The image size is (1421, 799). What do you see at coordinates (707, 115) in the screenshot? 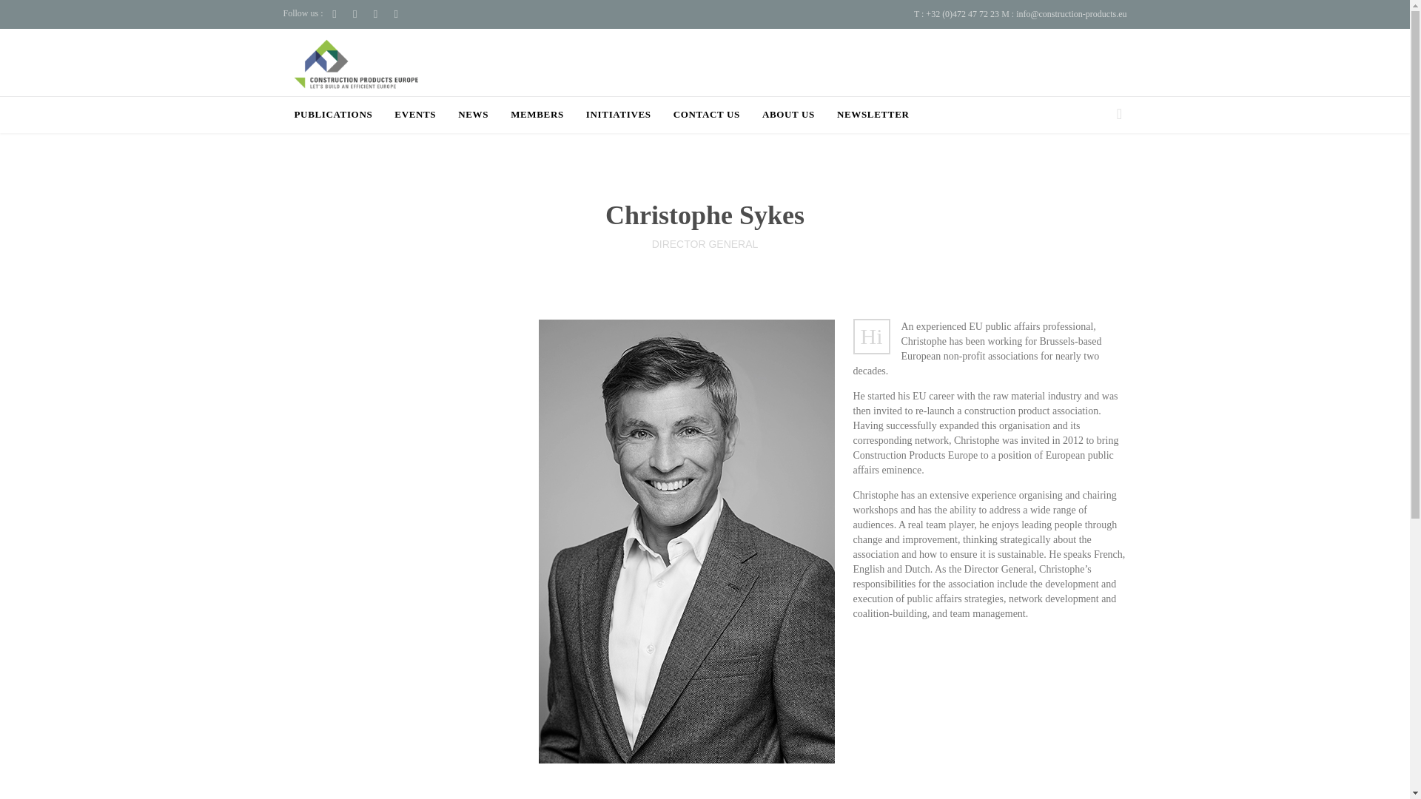
I see `CONTACT US` at bounding box center [707, 115].